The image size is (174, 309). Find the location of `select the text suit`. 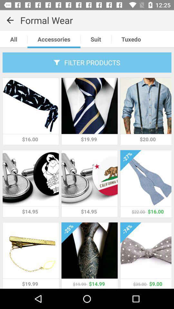

select the text suit is located at coordinates (96, 39).